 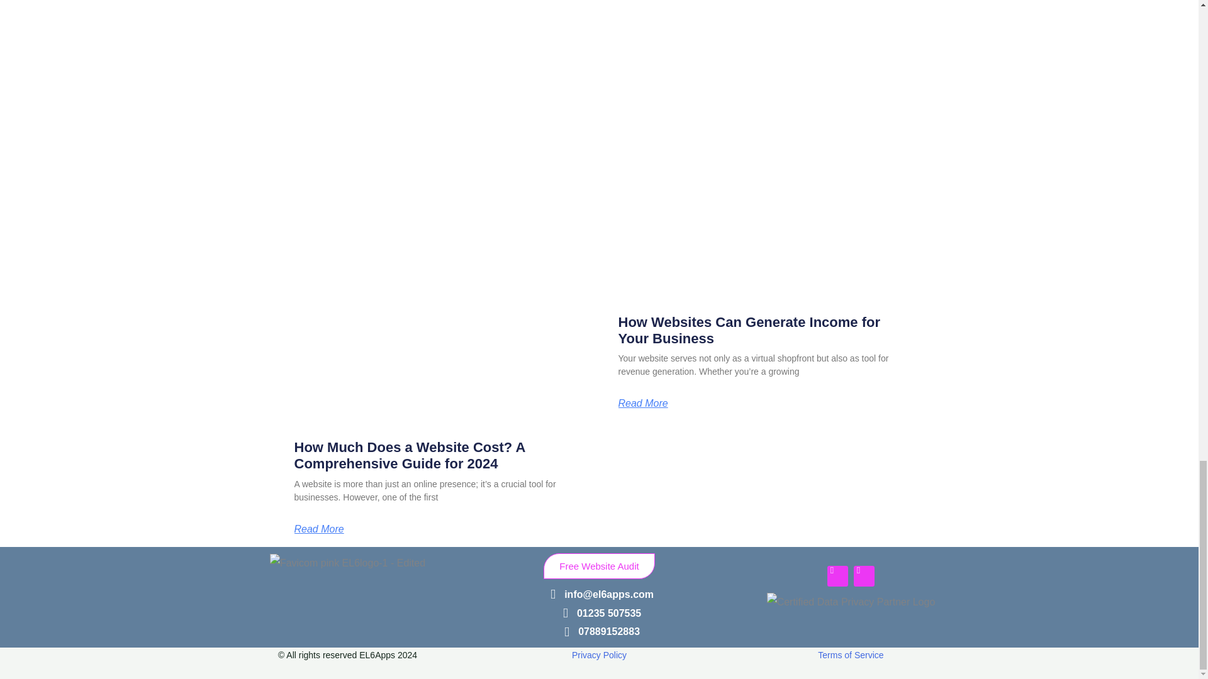 What do you see at coordinates (599, 566) in the screenshot?
I see `Free Website Audit` at bounding box center [599, 566].